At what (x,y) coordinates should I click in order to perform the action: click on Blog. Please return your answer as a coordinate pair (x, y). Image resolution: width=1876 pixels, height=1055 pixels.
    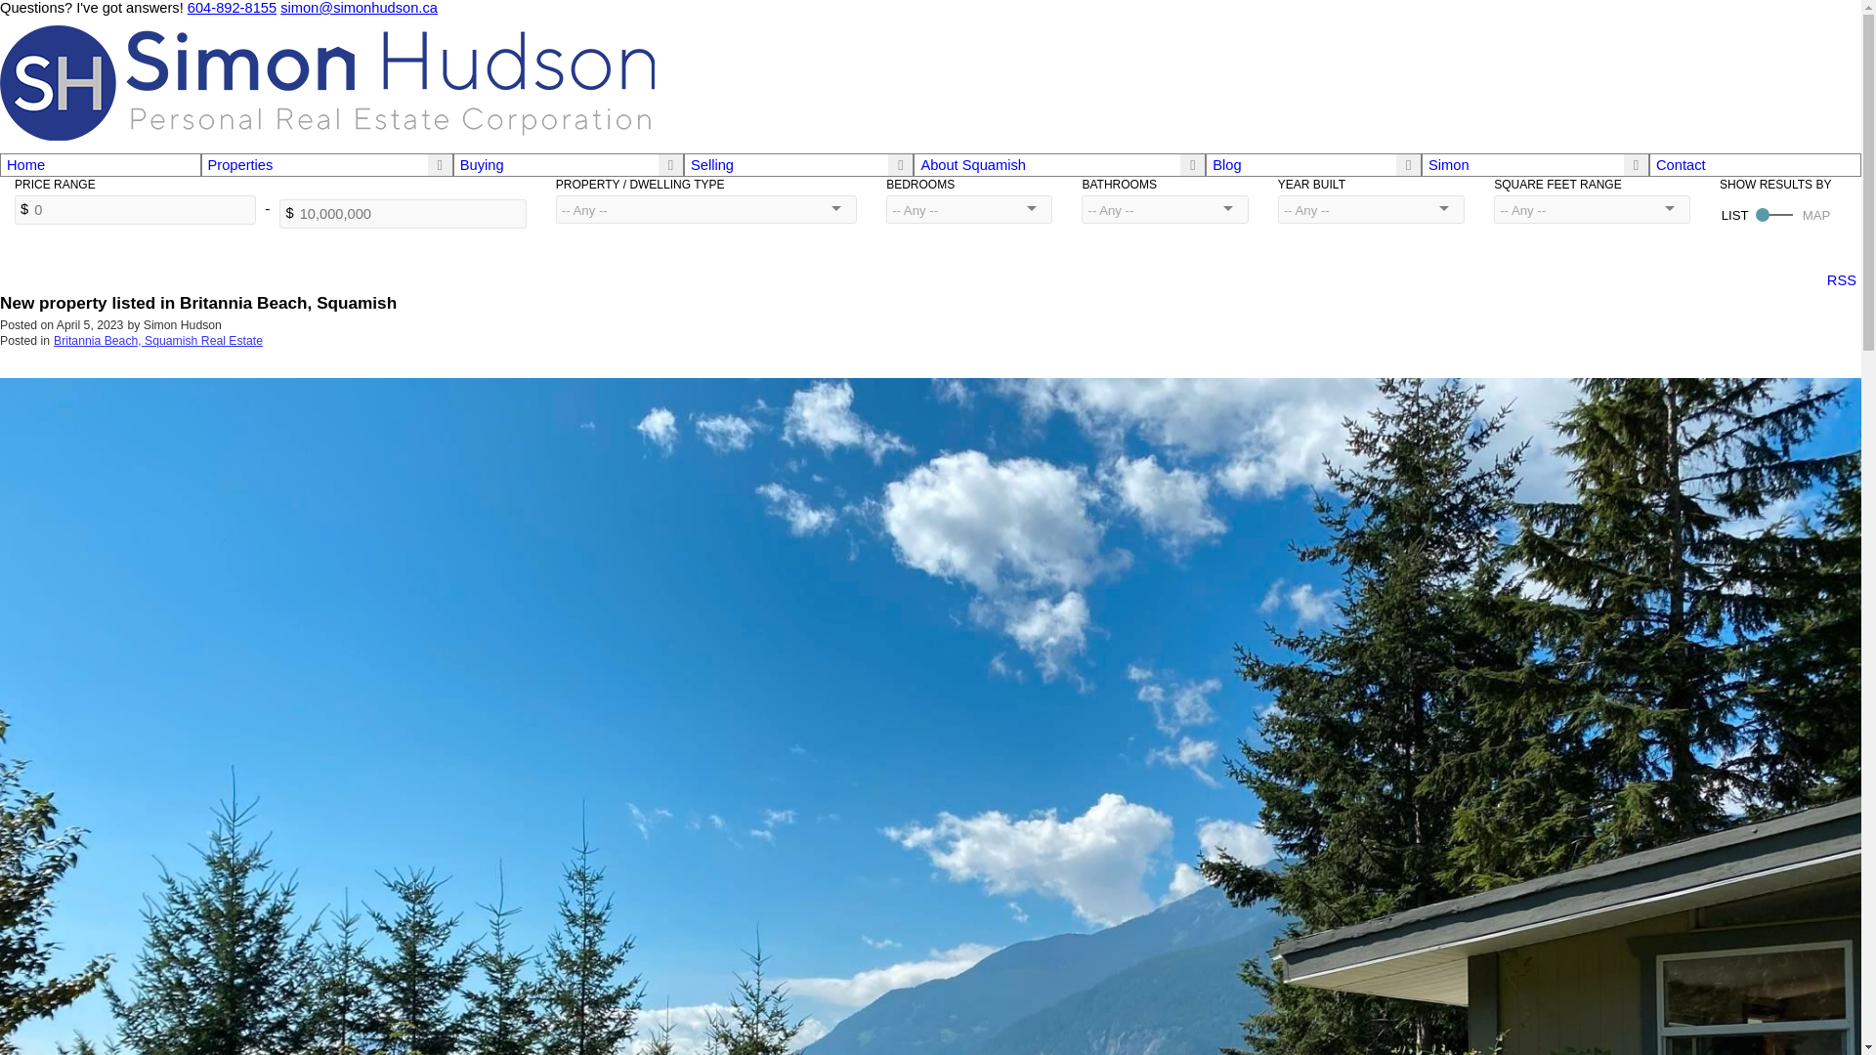
    Looking at the image, I should click on (1225, 164).